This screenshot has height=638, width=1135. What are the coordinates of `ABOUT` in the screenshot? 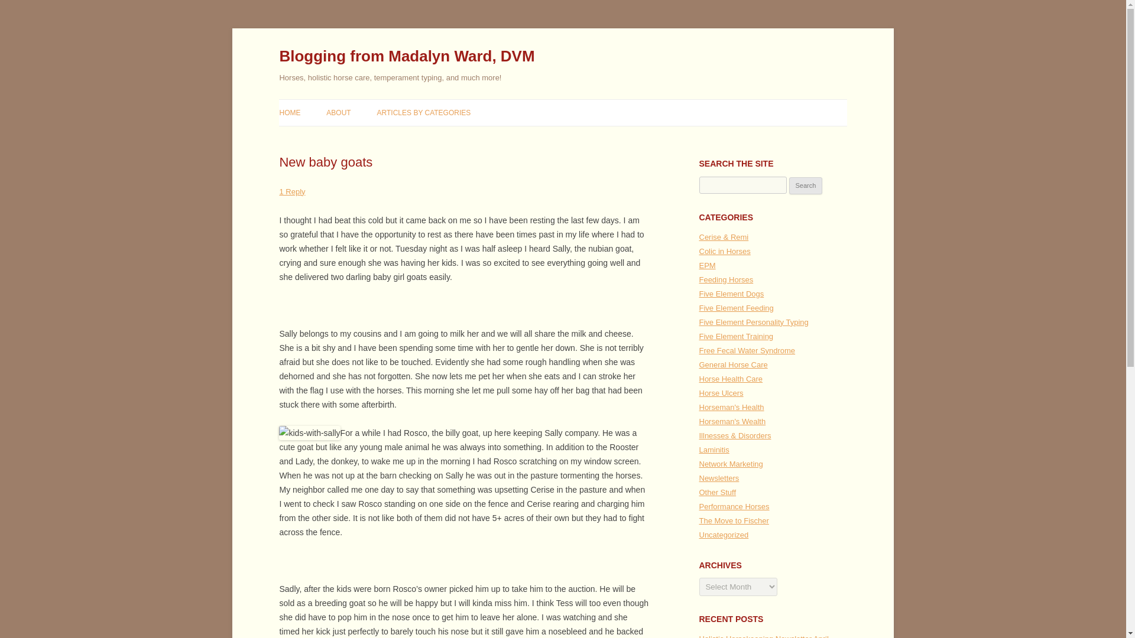 It's located at (338, 112).